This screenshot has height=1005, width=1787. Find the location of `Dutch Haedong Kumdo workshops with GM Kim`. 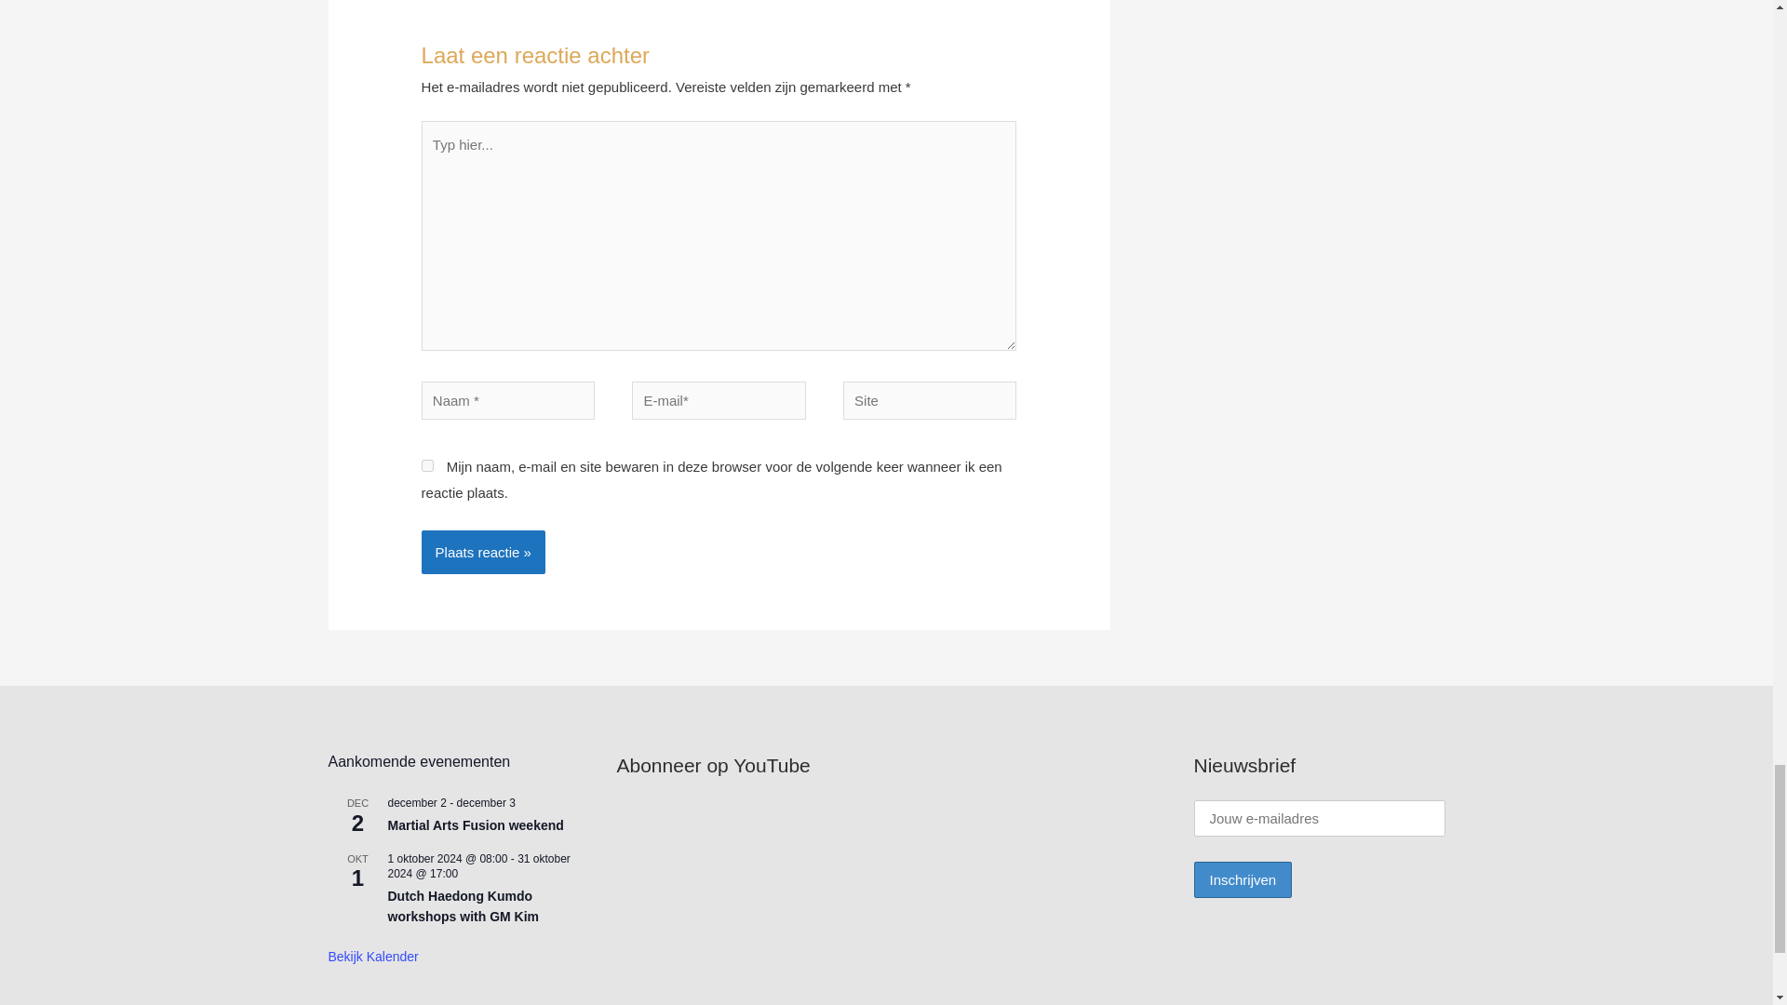

Dutch Haedong Kumdo workshops with GM Kim is located at coordinates (464, 906).